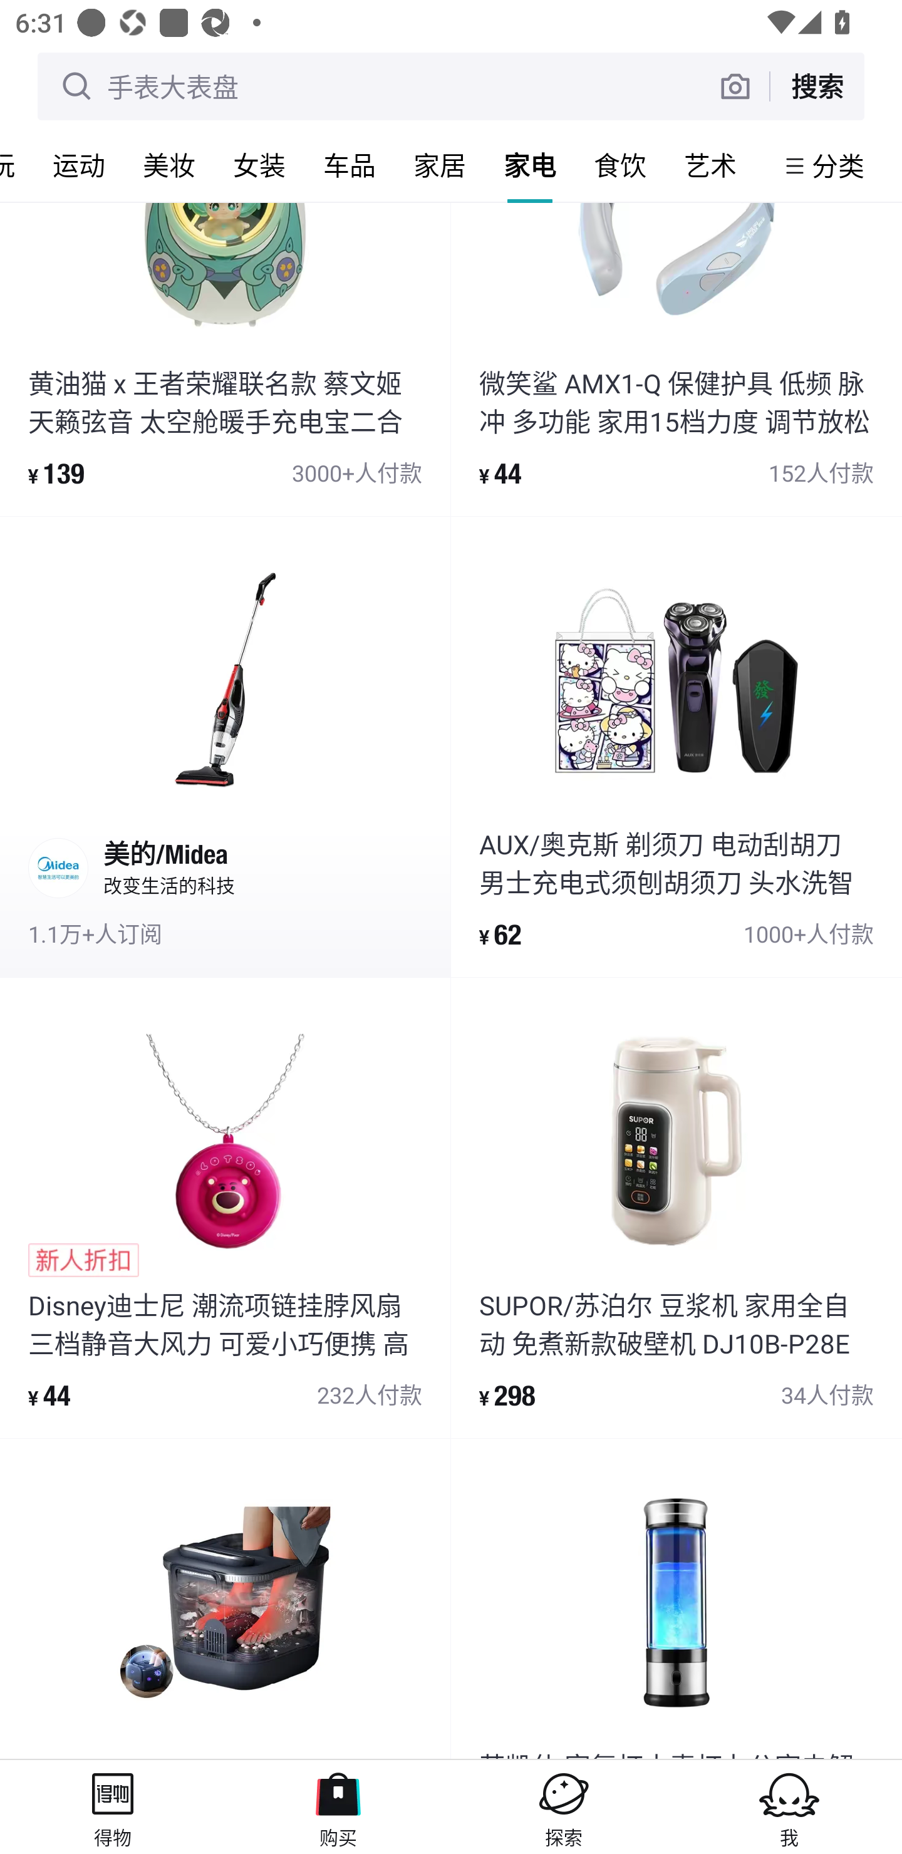 The width and height of the screenshot is (902, 1854). Describe the element at coordinates (710, 165) in the screenshot. I see `艺术` at that location.